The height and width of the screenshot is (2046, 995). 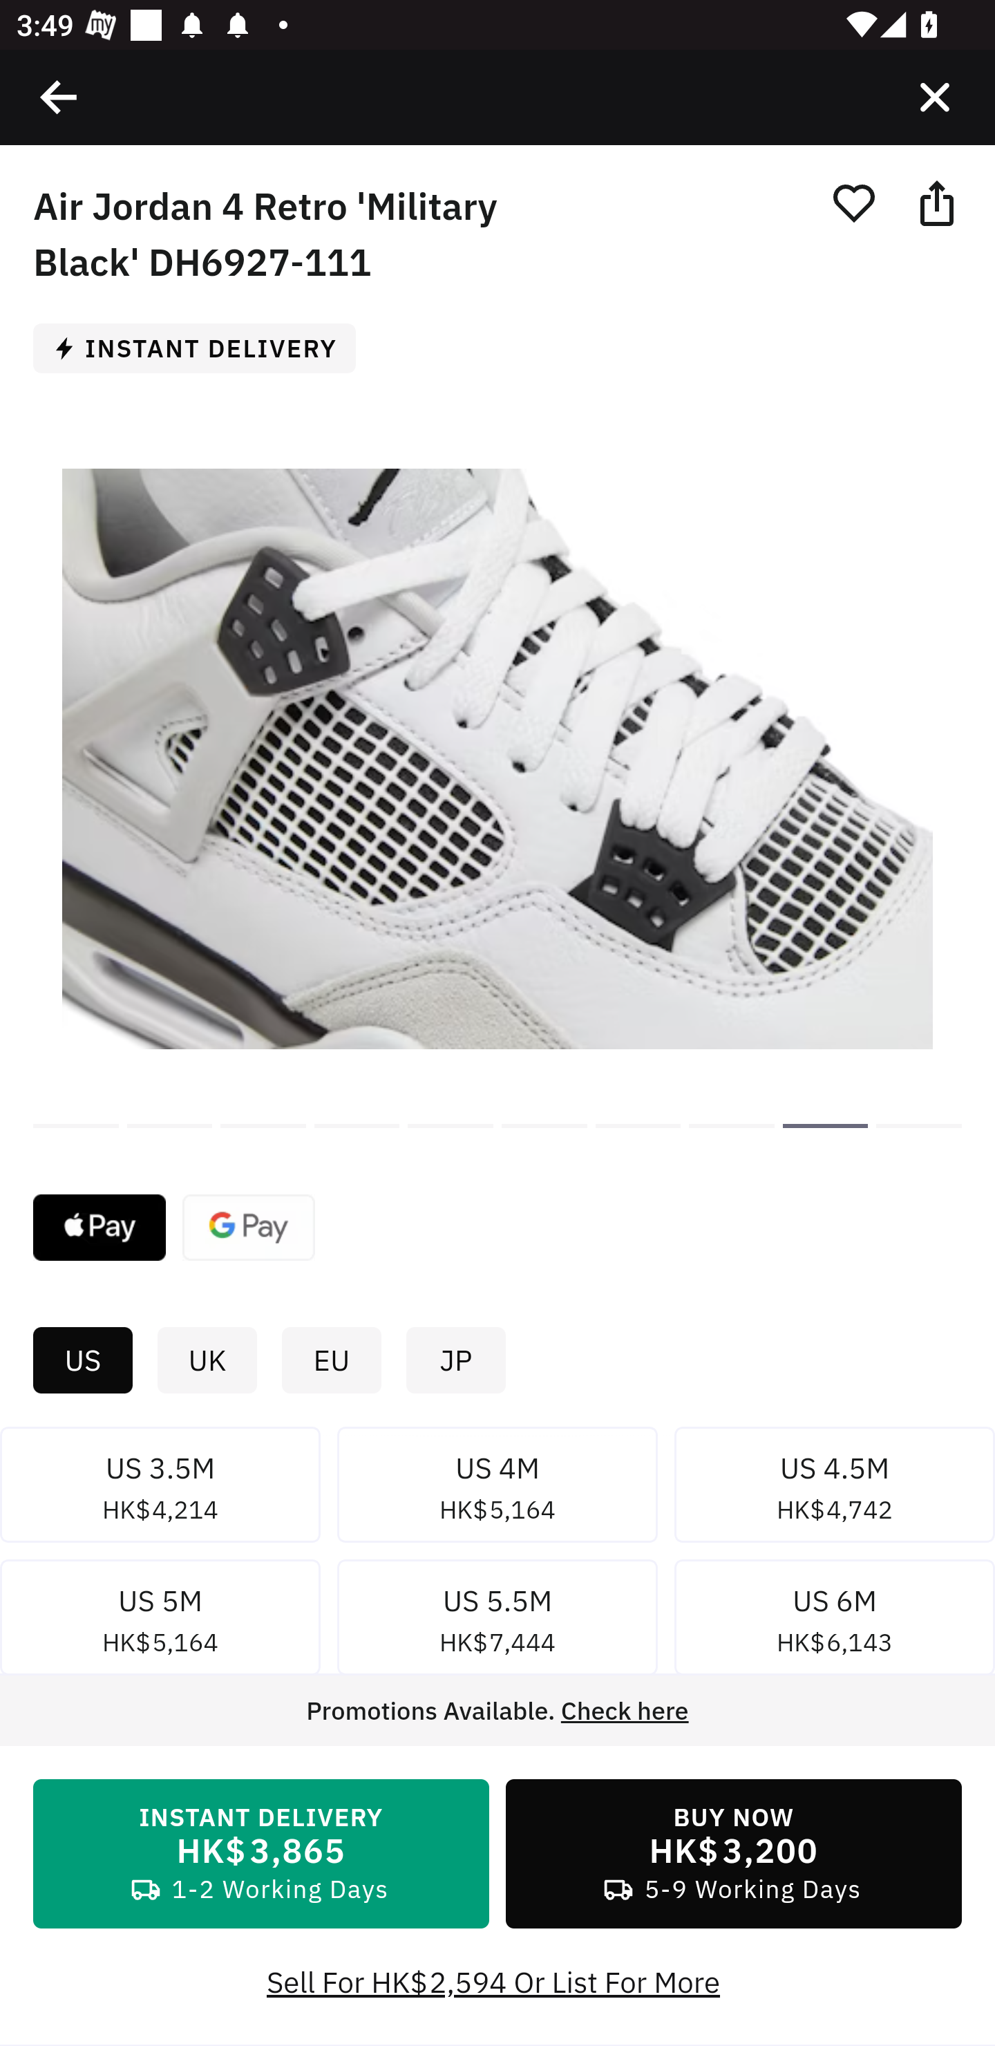 I want to click on EU, so click(x=331, y=1360).